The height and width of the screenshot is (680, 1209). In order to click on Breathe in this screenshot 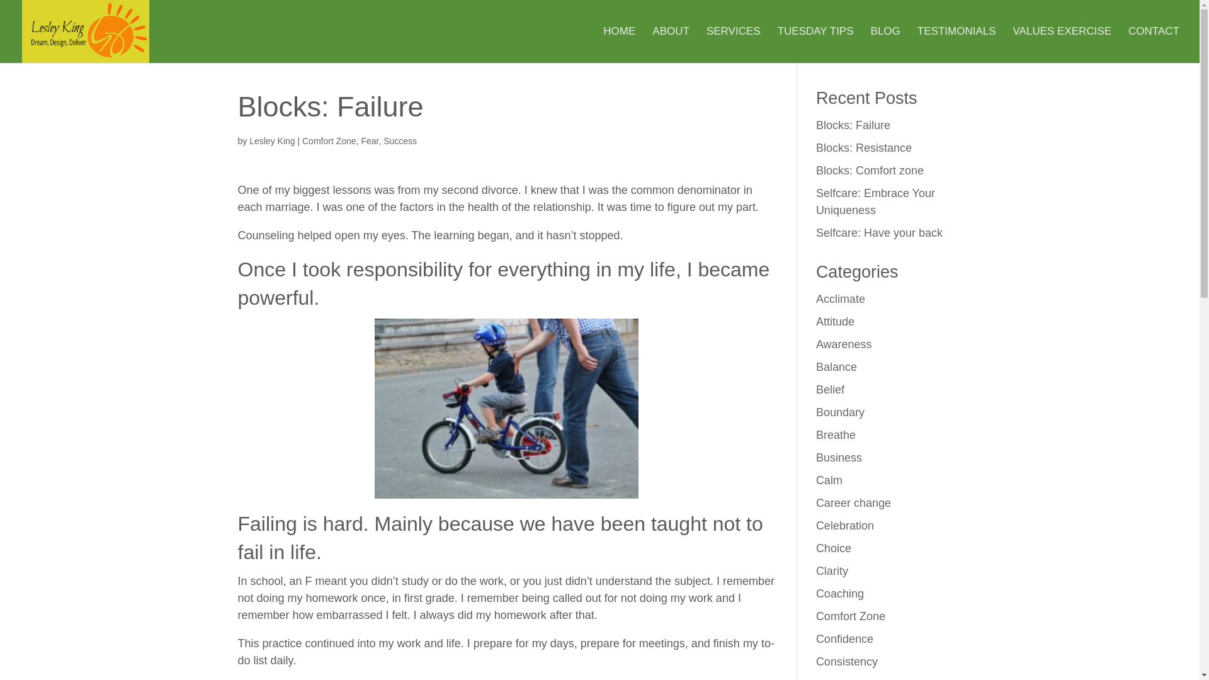, I will do `click(836, 434)`.